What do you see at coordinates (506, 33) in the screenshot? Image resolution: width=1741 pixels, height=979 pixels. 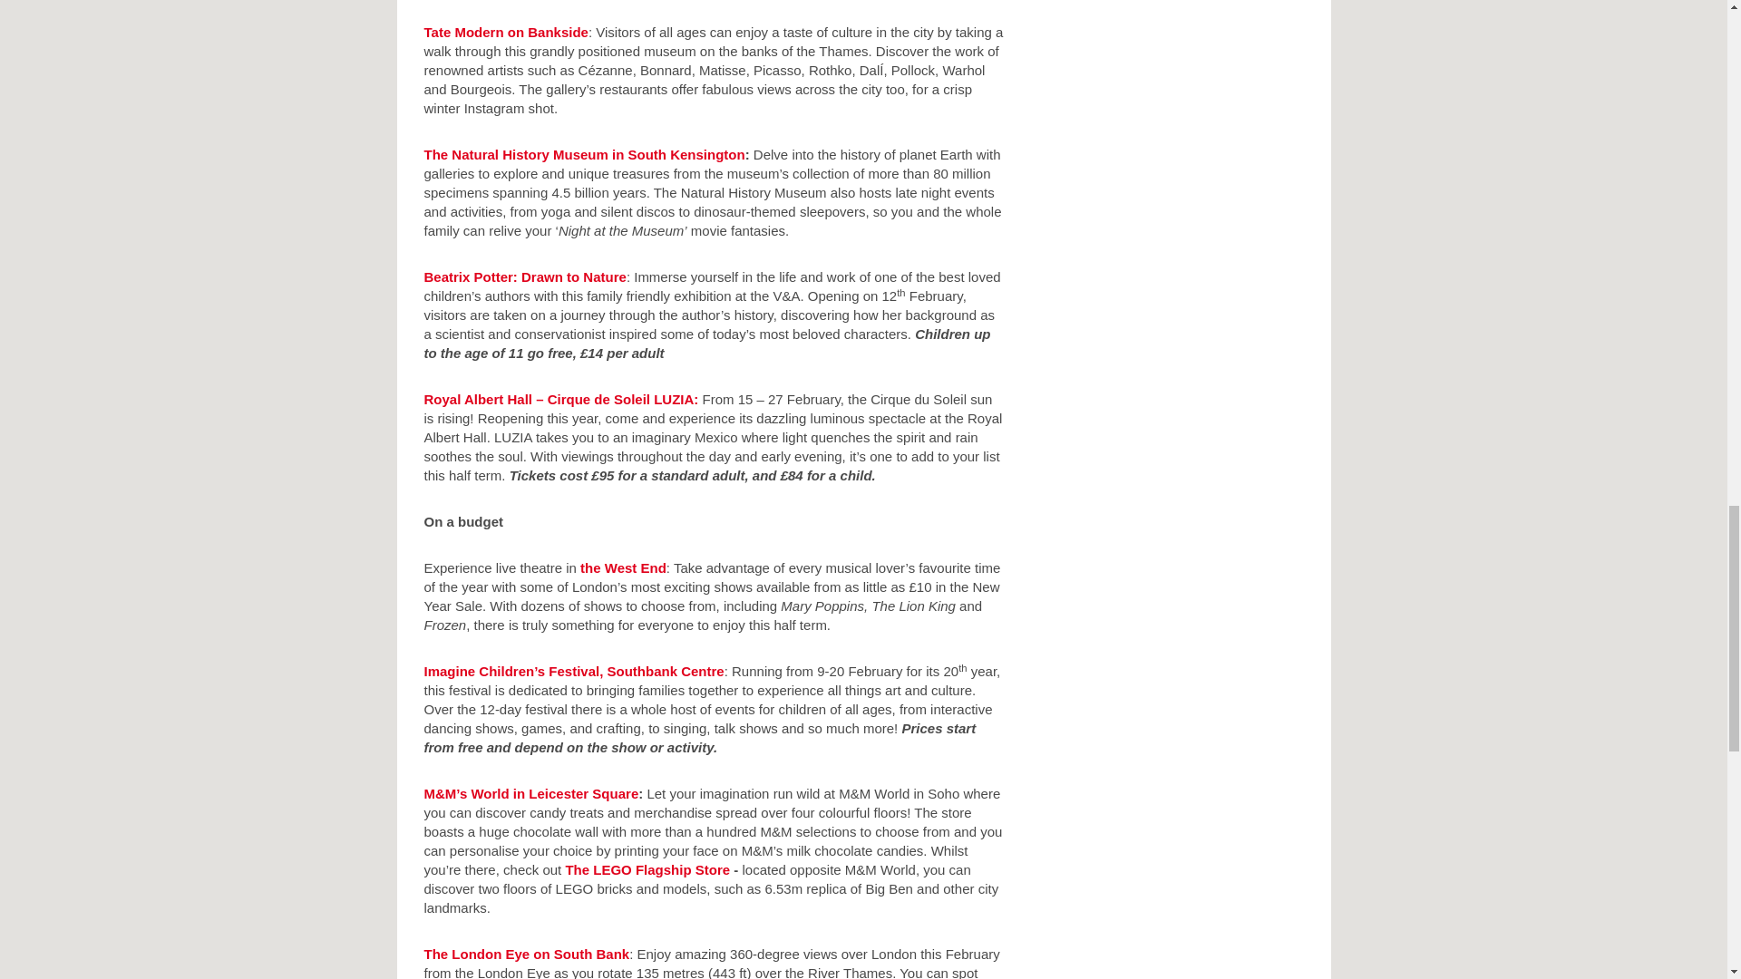 I see `Tate Modern on Bankside` at bounding box center [506, 33].